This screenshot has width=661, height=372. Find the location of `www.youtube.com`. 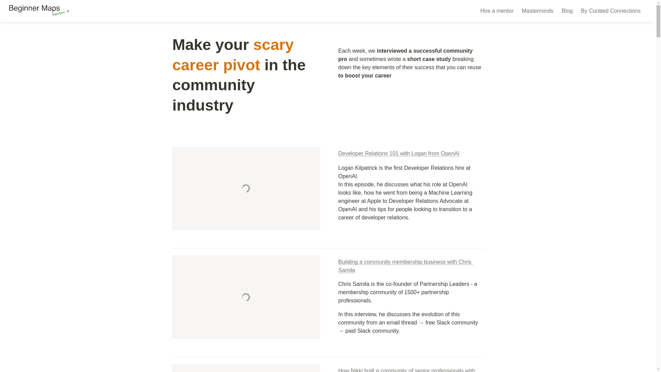

www.youtube.com is located at coordinates (245, 297).